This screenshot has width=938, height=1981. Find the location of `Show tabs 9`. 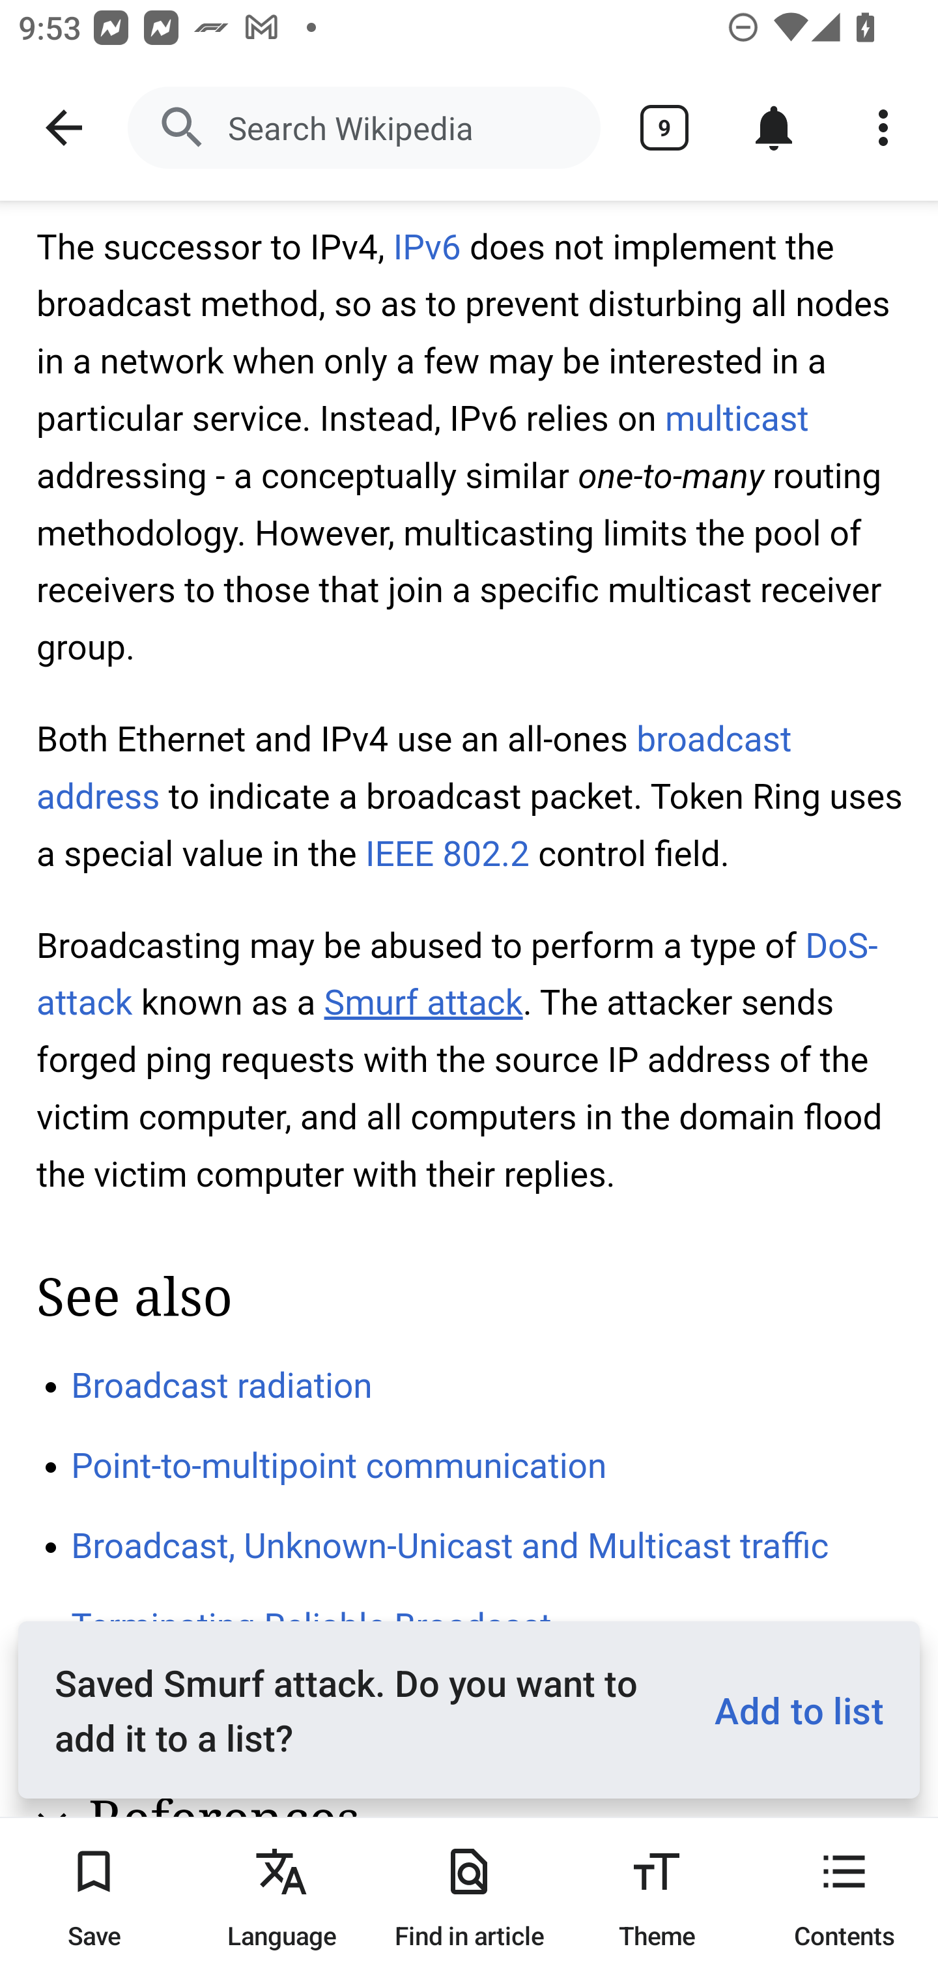

Show tabs 9 is located at coordinates (664, 128).